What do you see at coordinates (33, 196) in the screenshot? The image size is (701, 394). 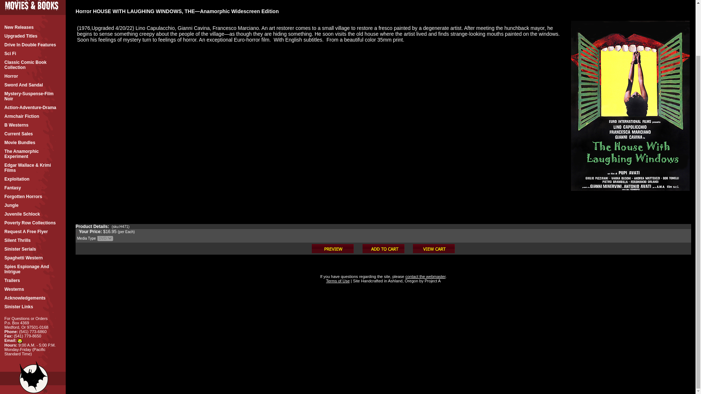 I see `Forgotten Horrors` at bounding box center [33, 196].